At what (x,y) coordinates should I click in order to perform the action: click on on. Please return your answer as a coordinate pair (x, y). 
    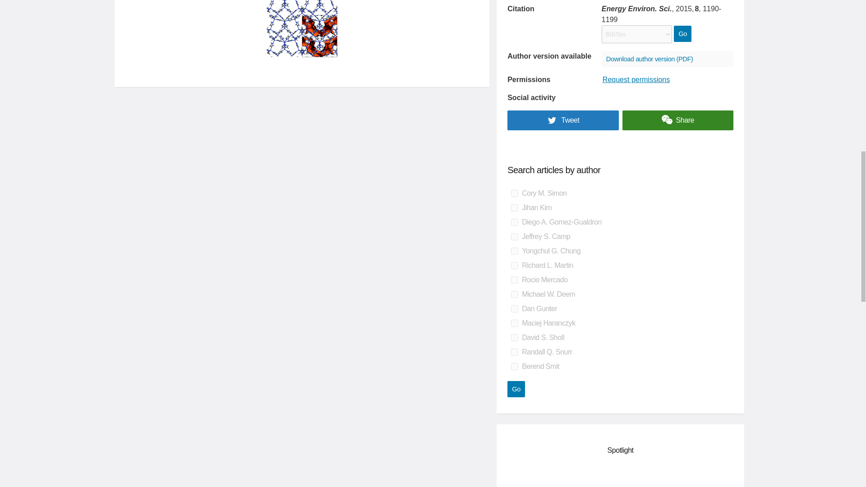
    Looking at the image, I should click on (514, 207).